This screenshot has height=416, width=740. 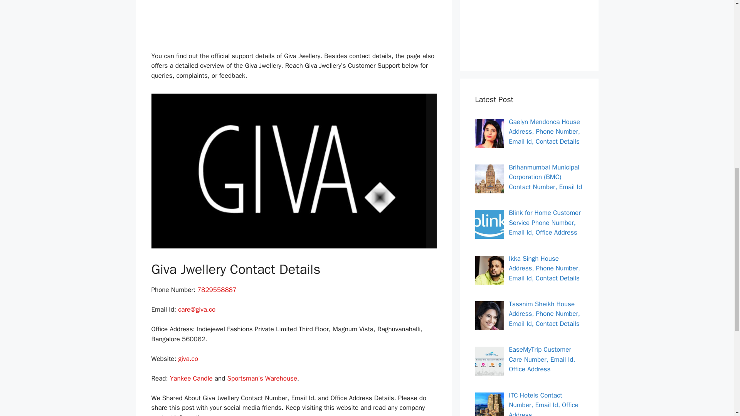 What do you see at coordinates (217, 290) in the screenshot?
I see `7829558887` at bounding box center [217, 290].